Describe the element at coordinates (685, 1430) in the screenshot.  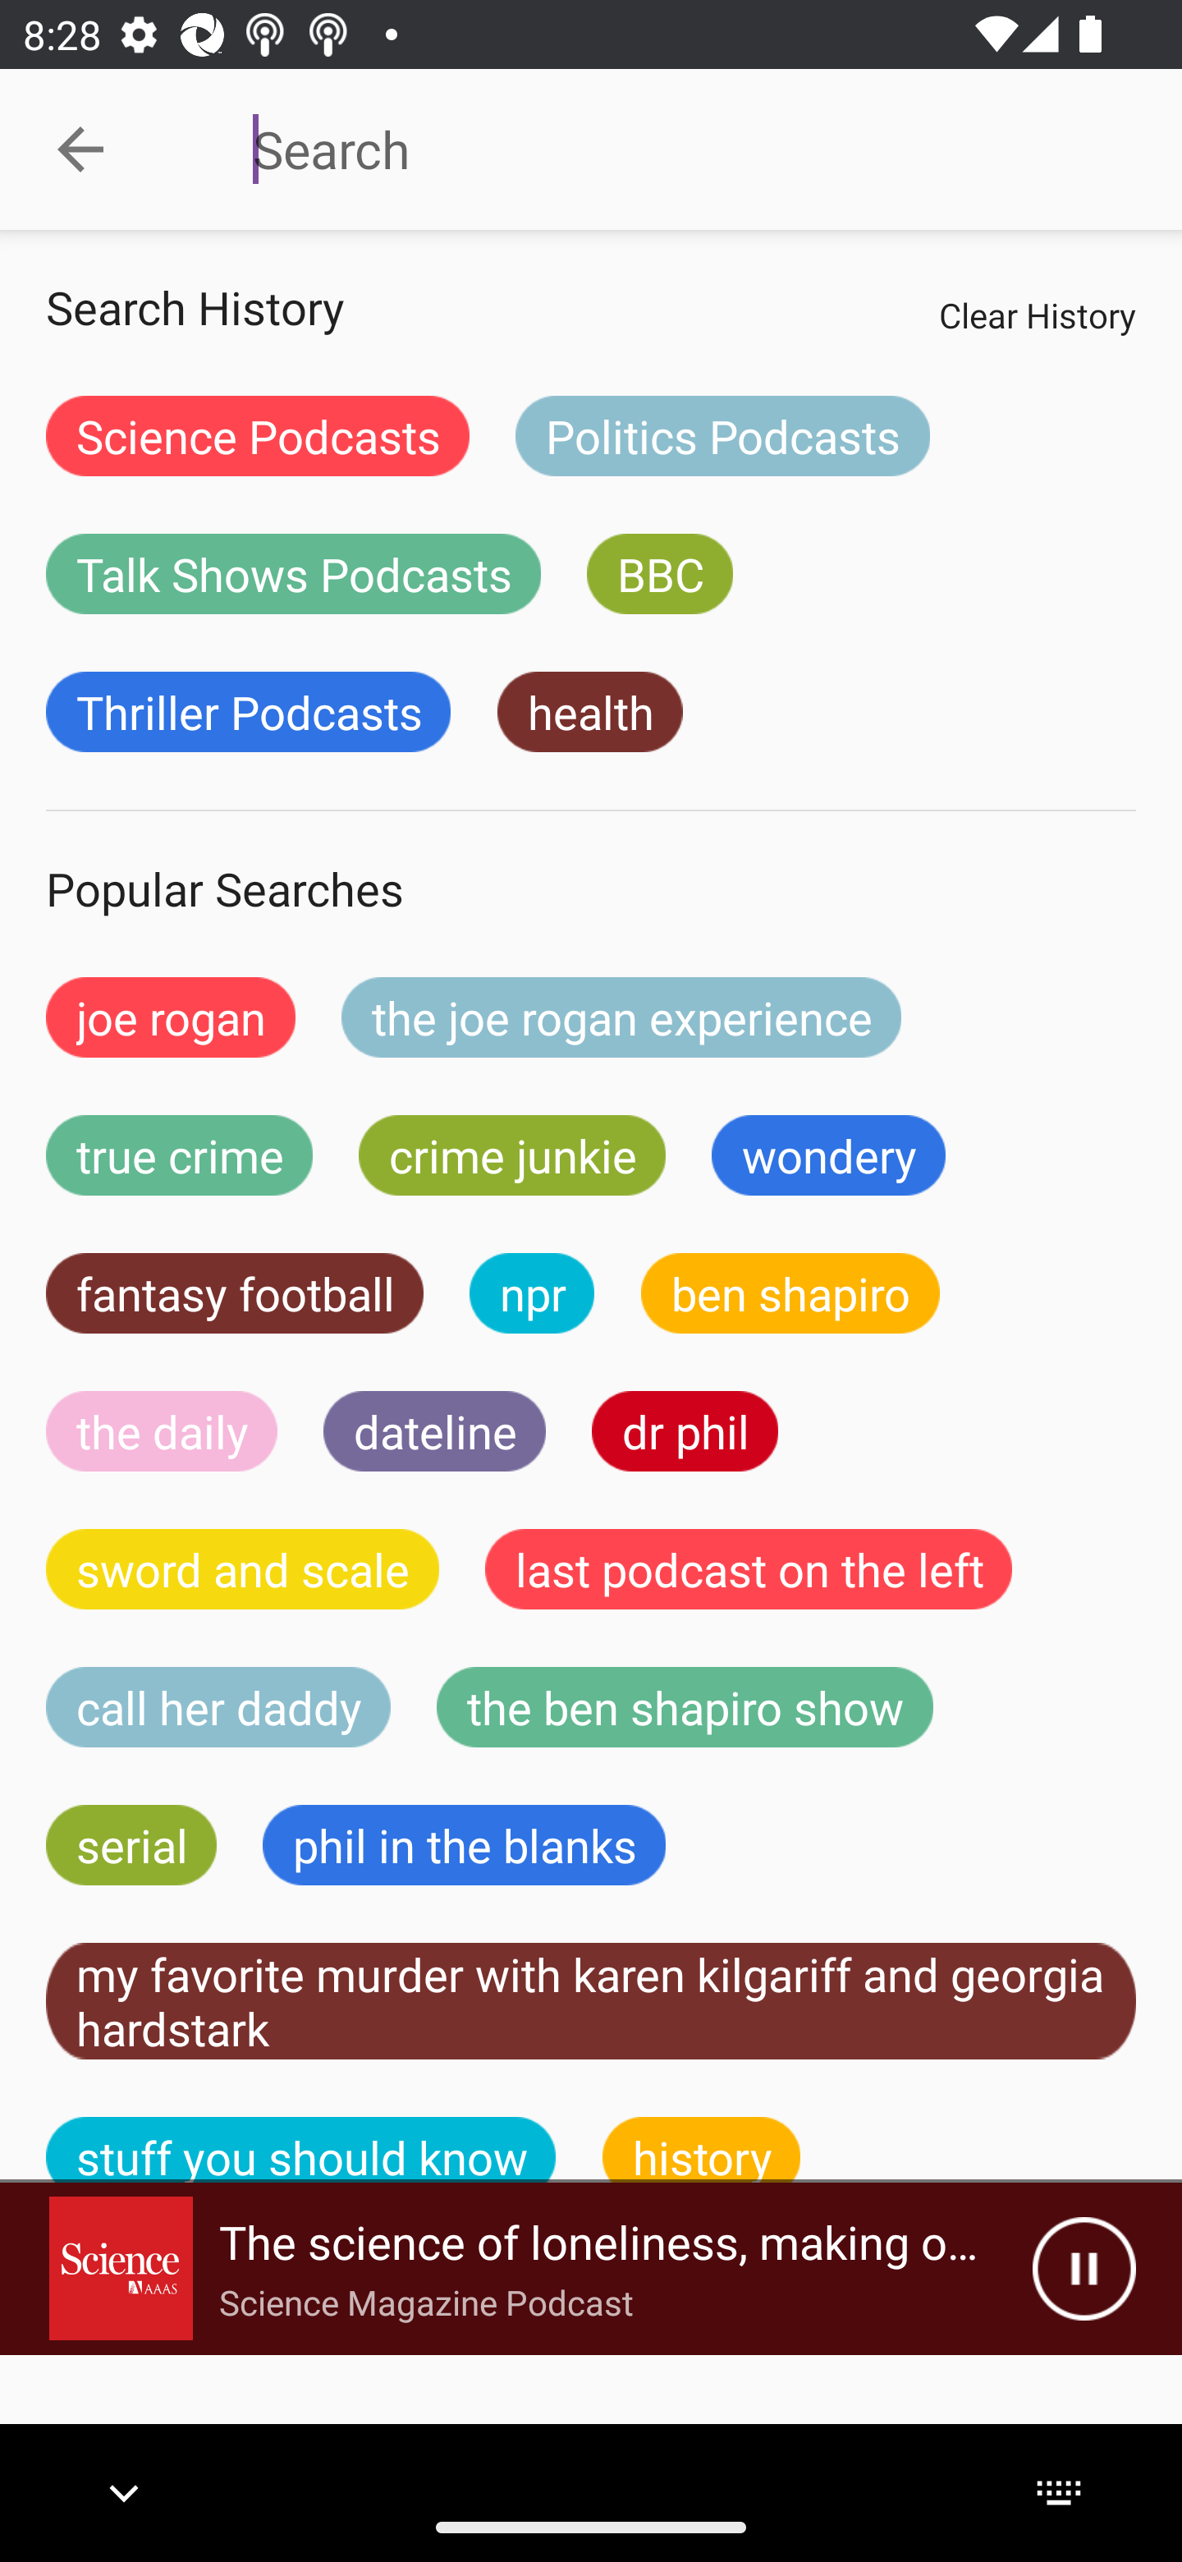
I see `dr phil` at that location.